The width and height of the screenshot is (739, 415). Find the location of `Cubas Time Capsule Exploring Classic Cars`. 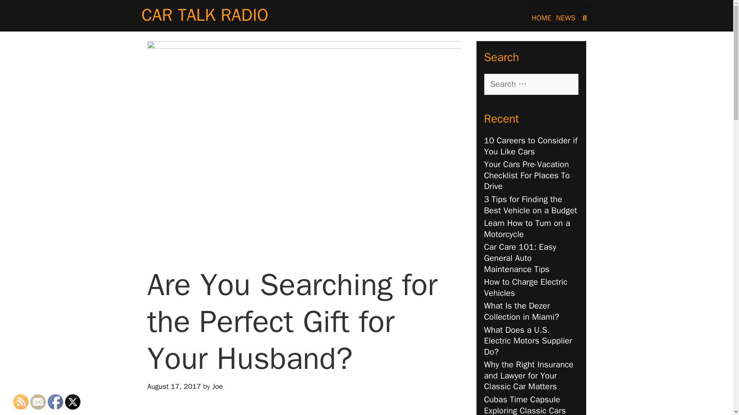

Cubas Time Capsule Exploring Classic Cars is located at coordinates (525, 405).